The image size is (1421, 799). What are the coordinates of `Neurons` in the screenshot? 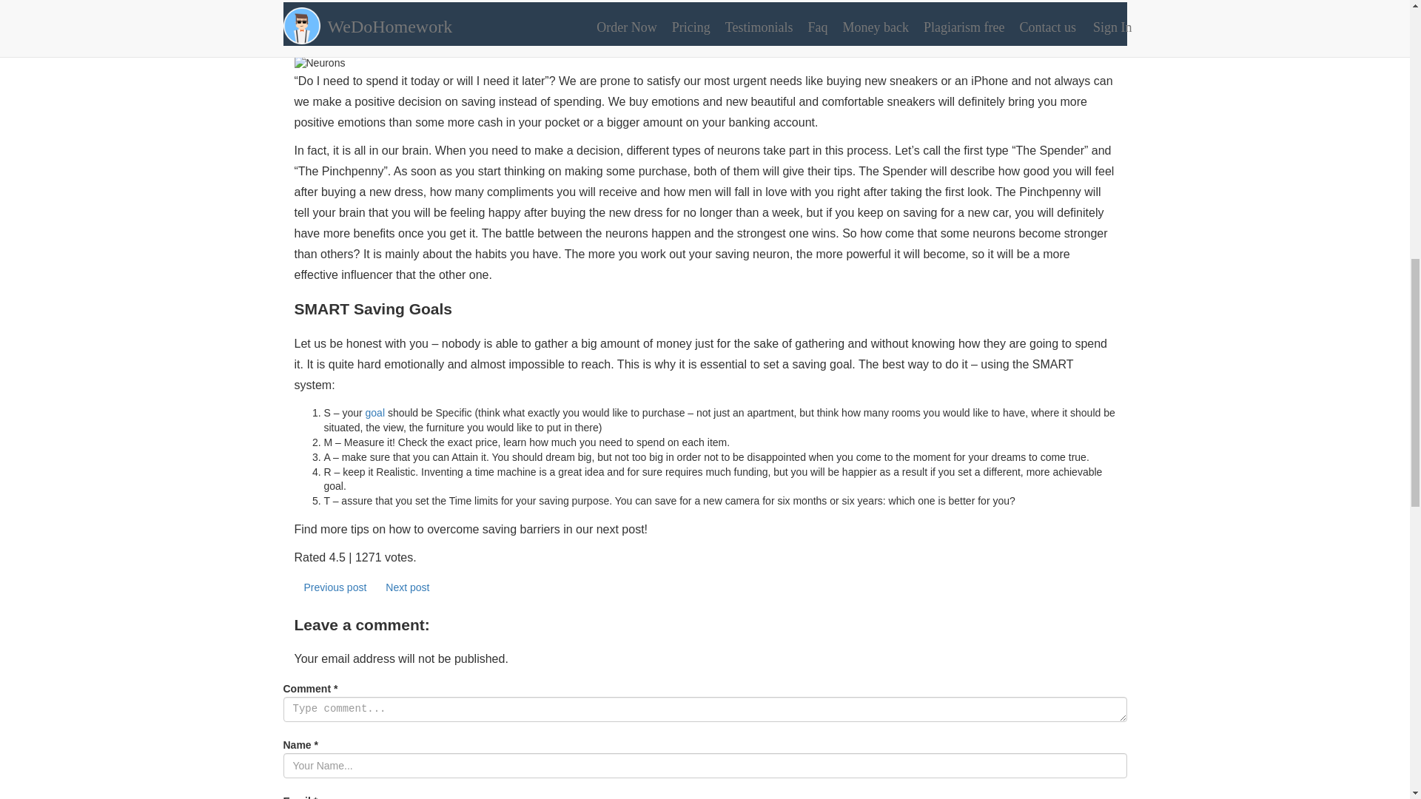 It's located at (705, 64).